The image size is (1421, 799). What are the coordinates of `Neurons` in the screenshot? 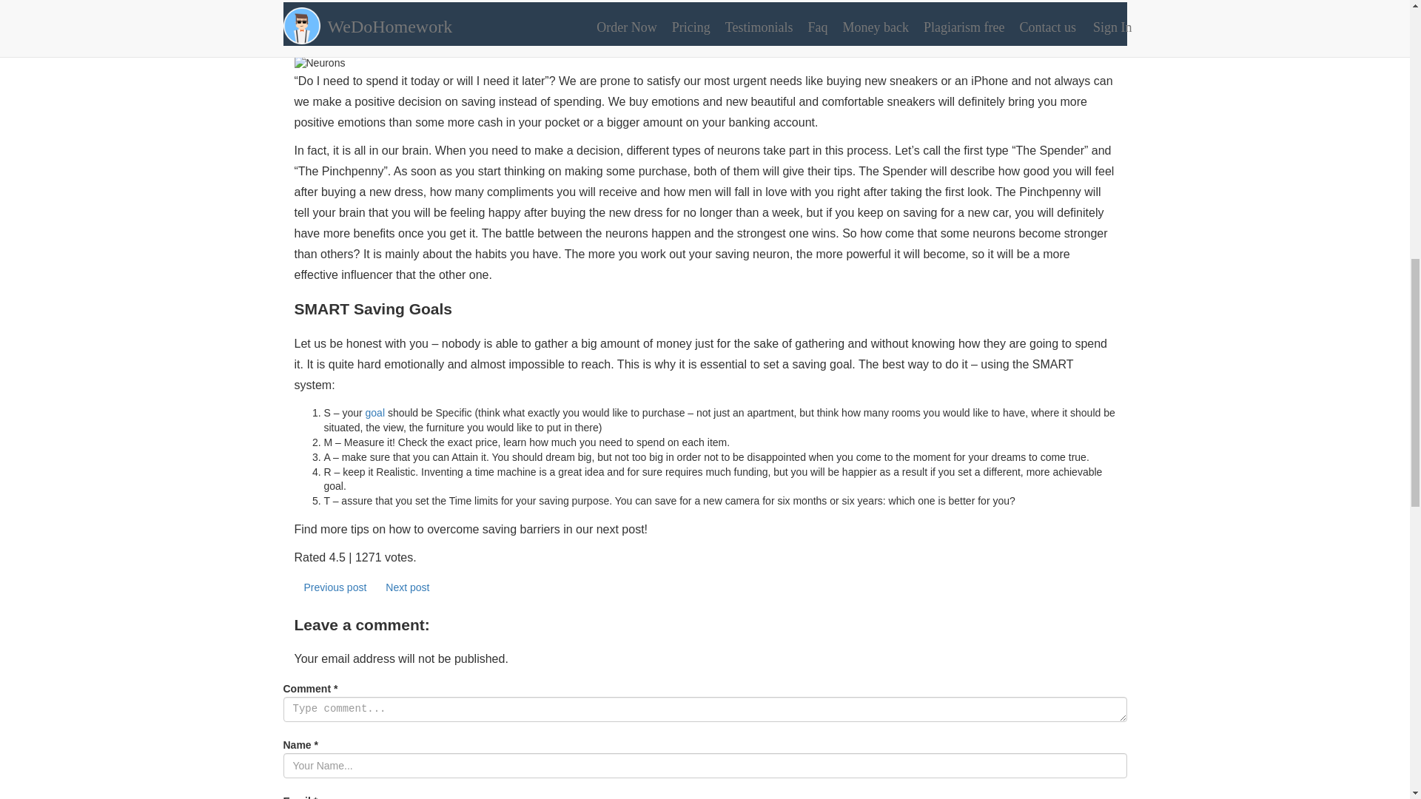 It's located at (705, 64).